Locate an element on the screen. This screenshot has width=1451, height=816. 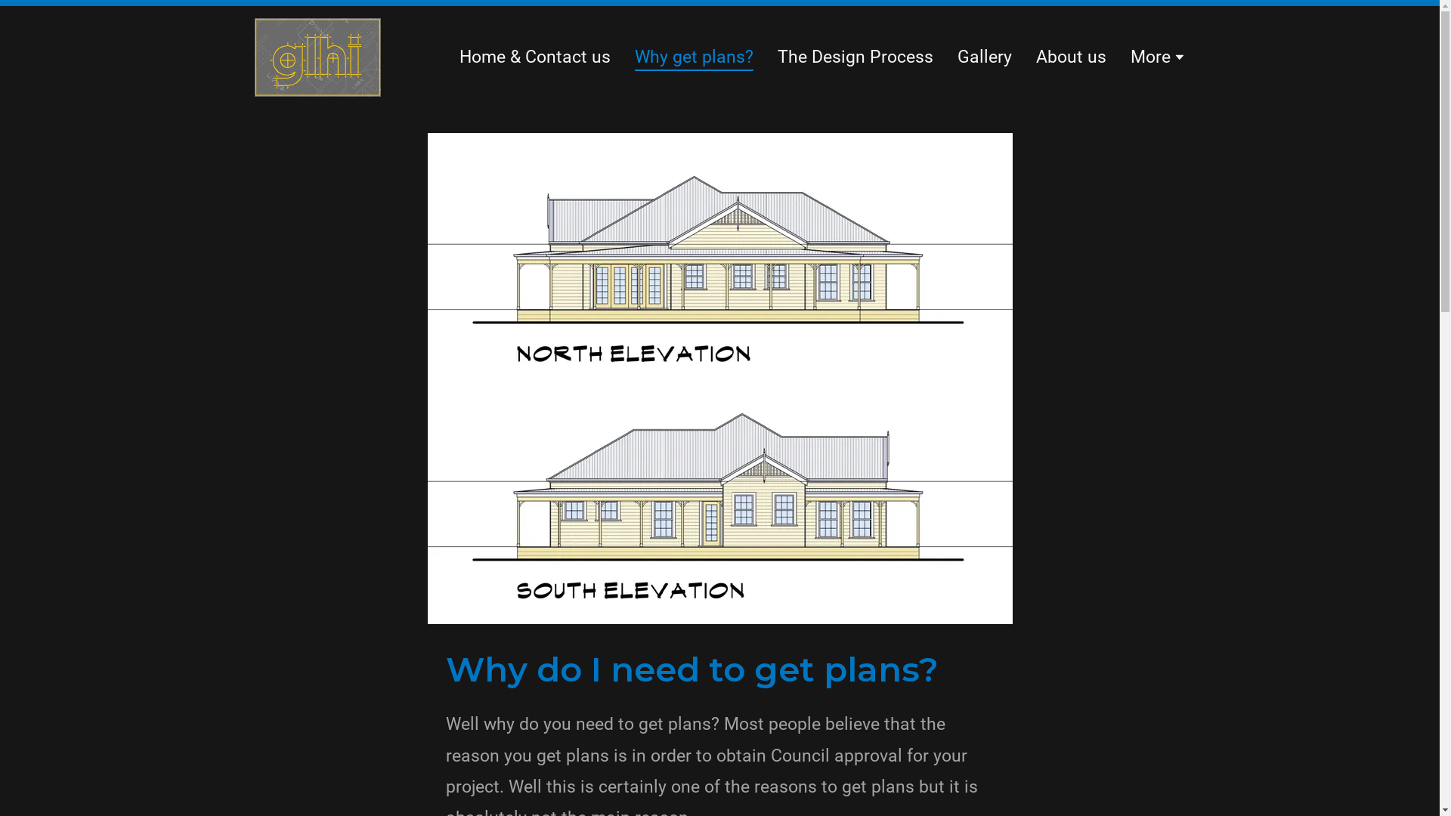
The Design Process is located at coordinates (855, 57).